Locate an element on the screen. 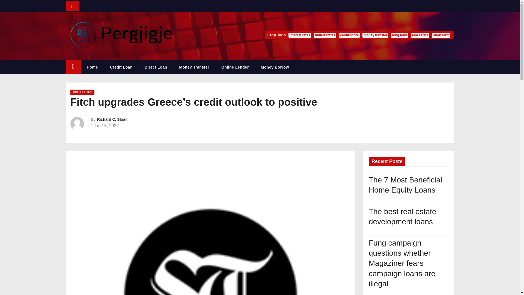 The width and height of the screenshot is (524, 295). Money Transfer is located at coordinates (194, 67).